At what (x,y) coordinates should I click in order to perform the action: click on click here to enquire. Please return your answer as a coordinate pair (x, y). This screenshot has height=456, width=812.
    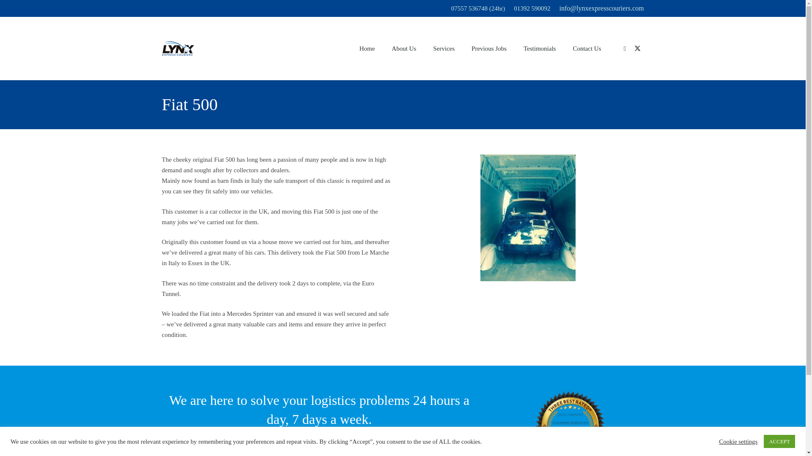
    Looking at the image, I should click on (377, 438).